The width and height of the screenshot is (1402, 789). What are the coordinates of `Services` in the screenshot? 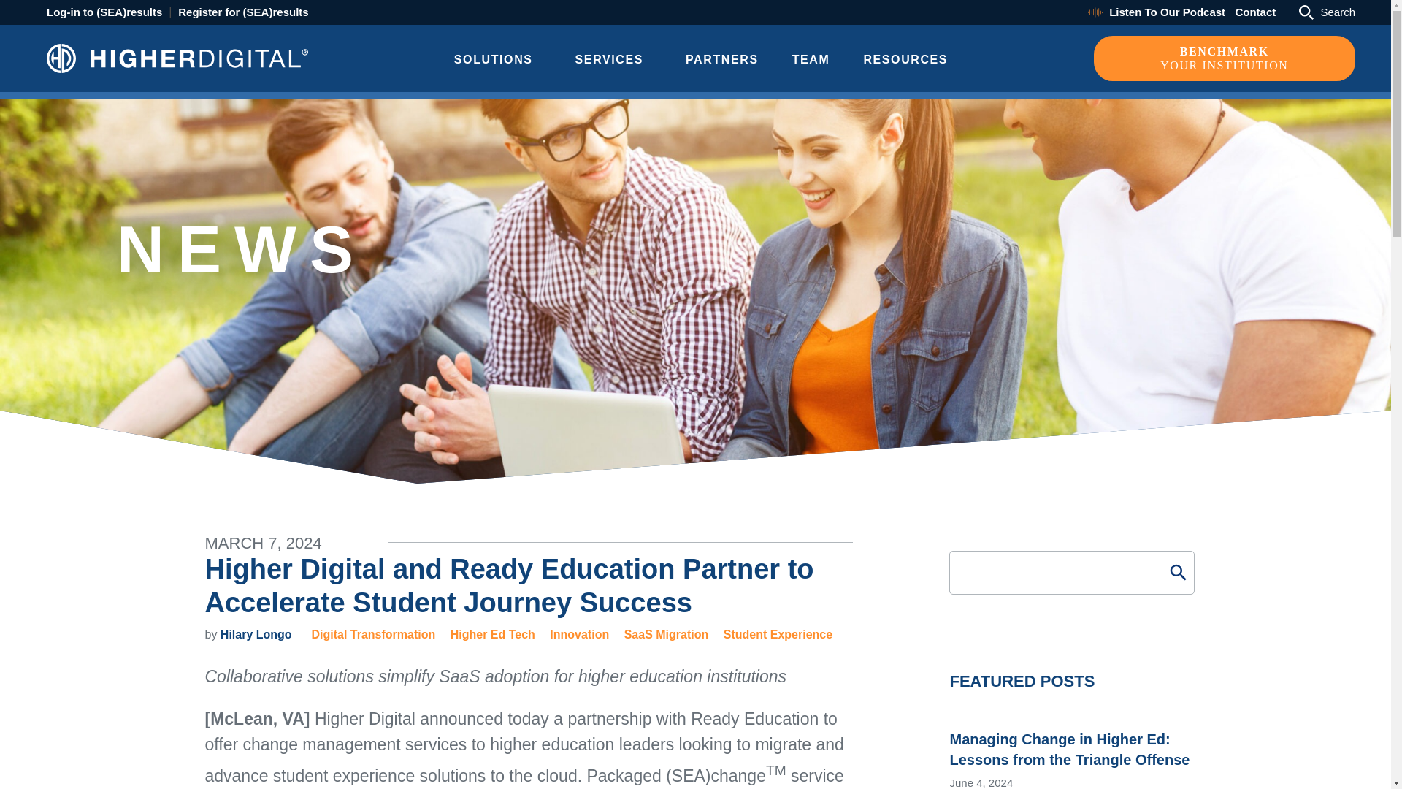 It's located at (811, 60).